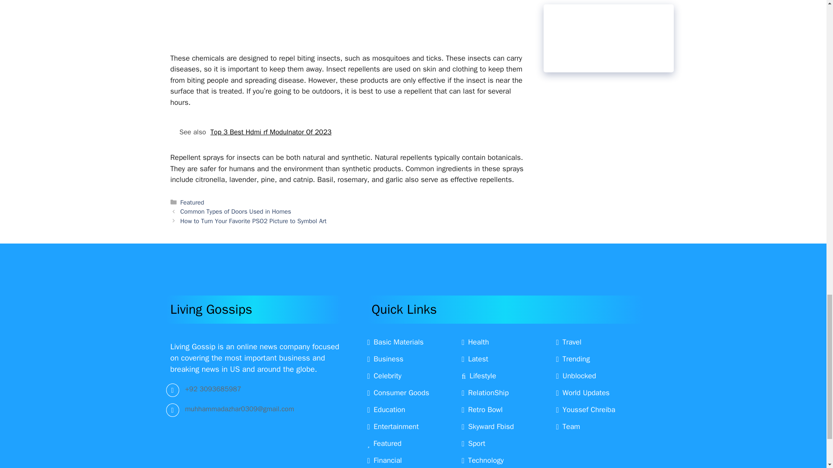  What do you see at coordinates (192, 202) in the screenshot?
I see `Featured` at bounding box center [192, 202].